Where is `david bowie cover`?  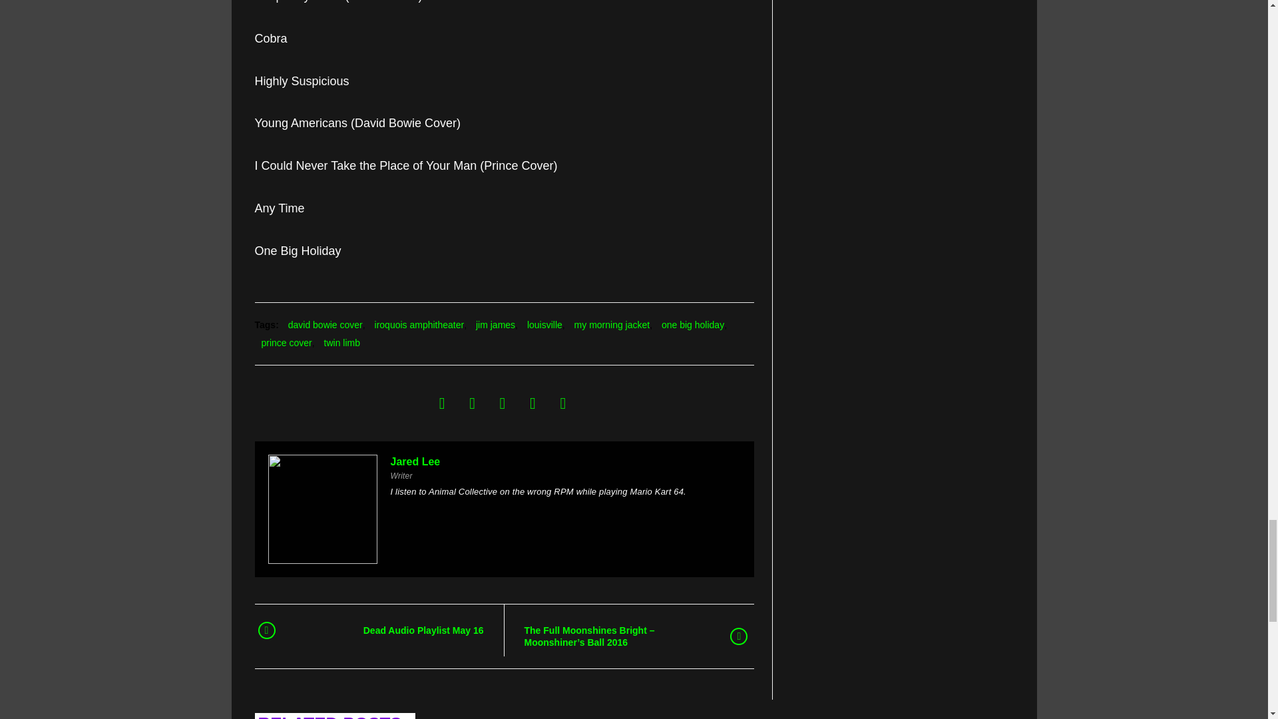 david bowie cover is located at coordinates (325, 325).